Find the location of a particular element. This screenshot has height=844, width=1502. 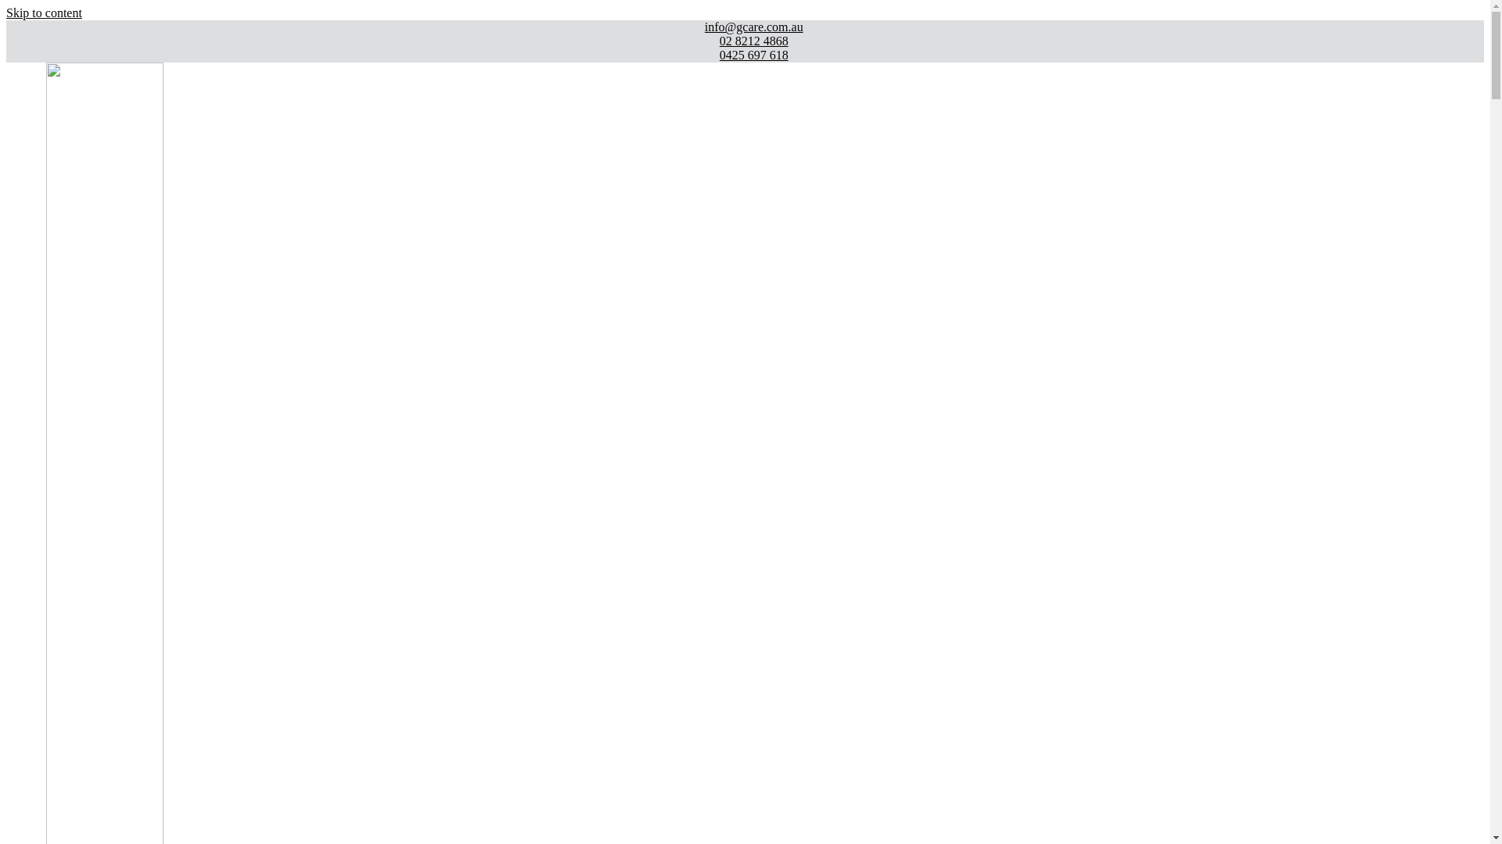

02 8212 4868 is located at coordinates (745, 41).